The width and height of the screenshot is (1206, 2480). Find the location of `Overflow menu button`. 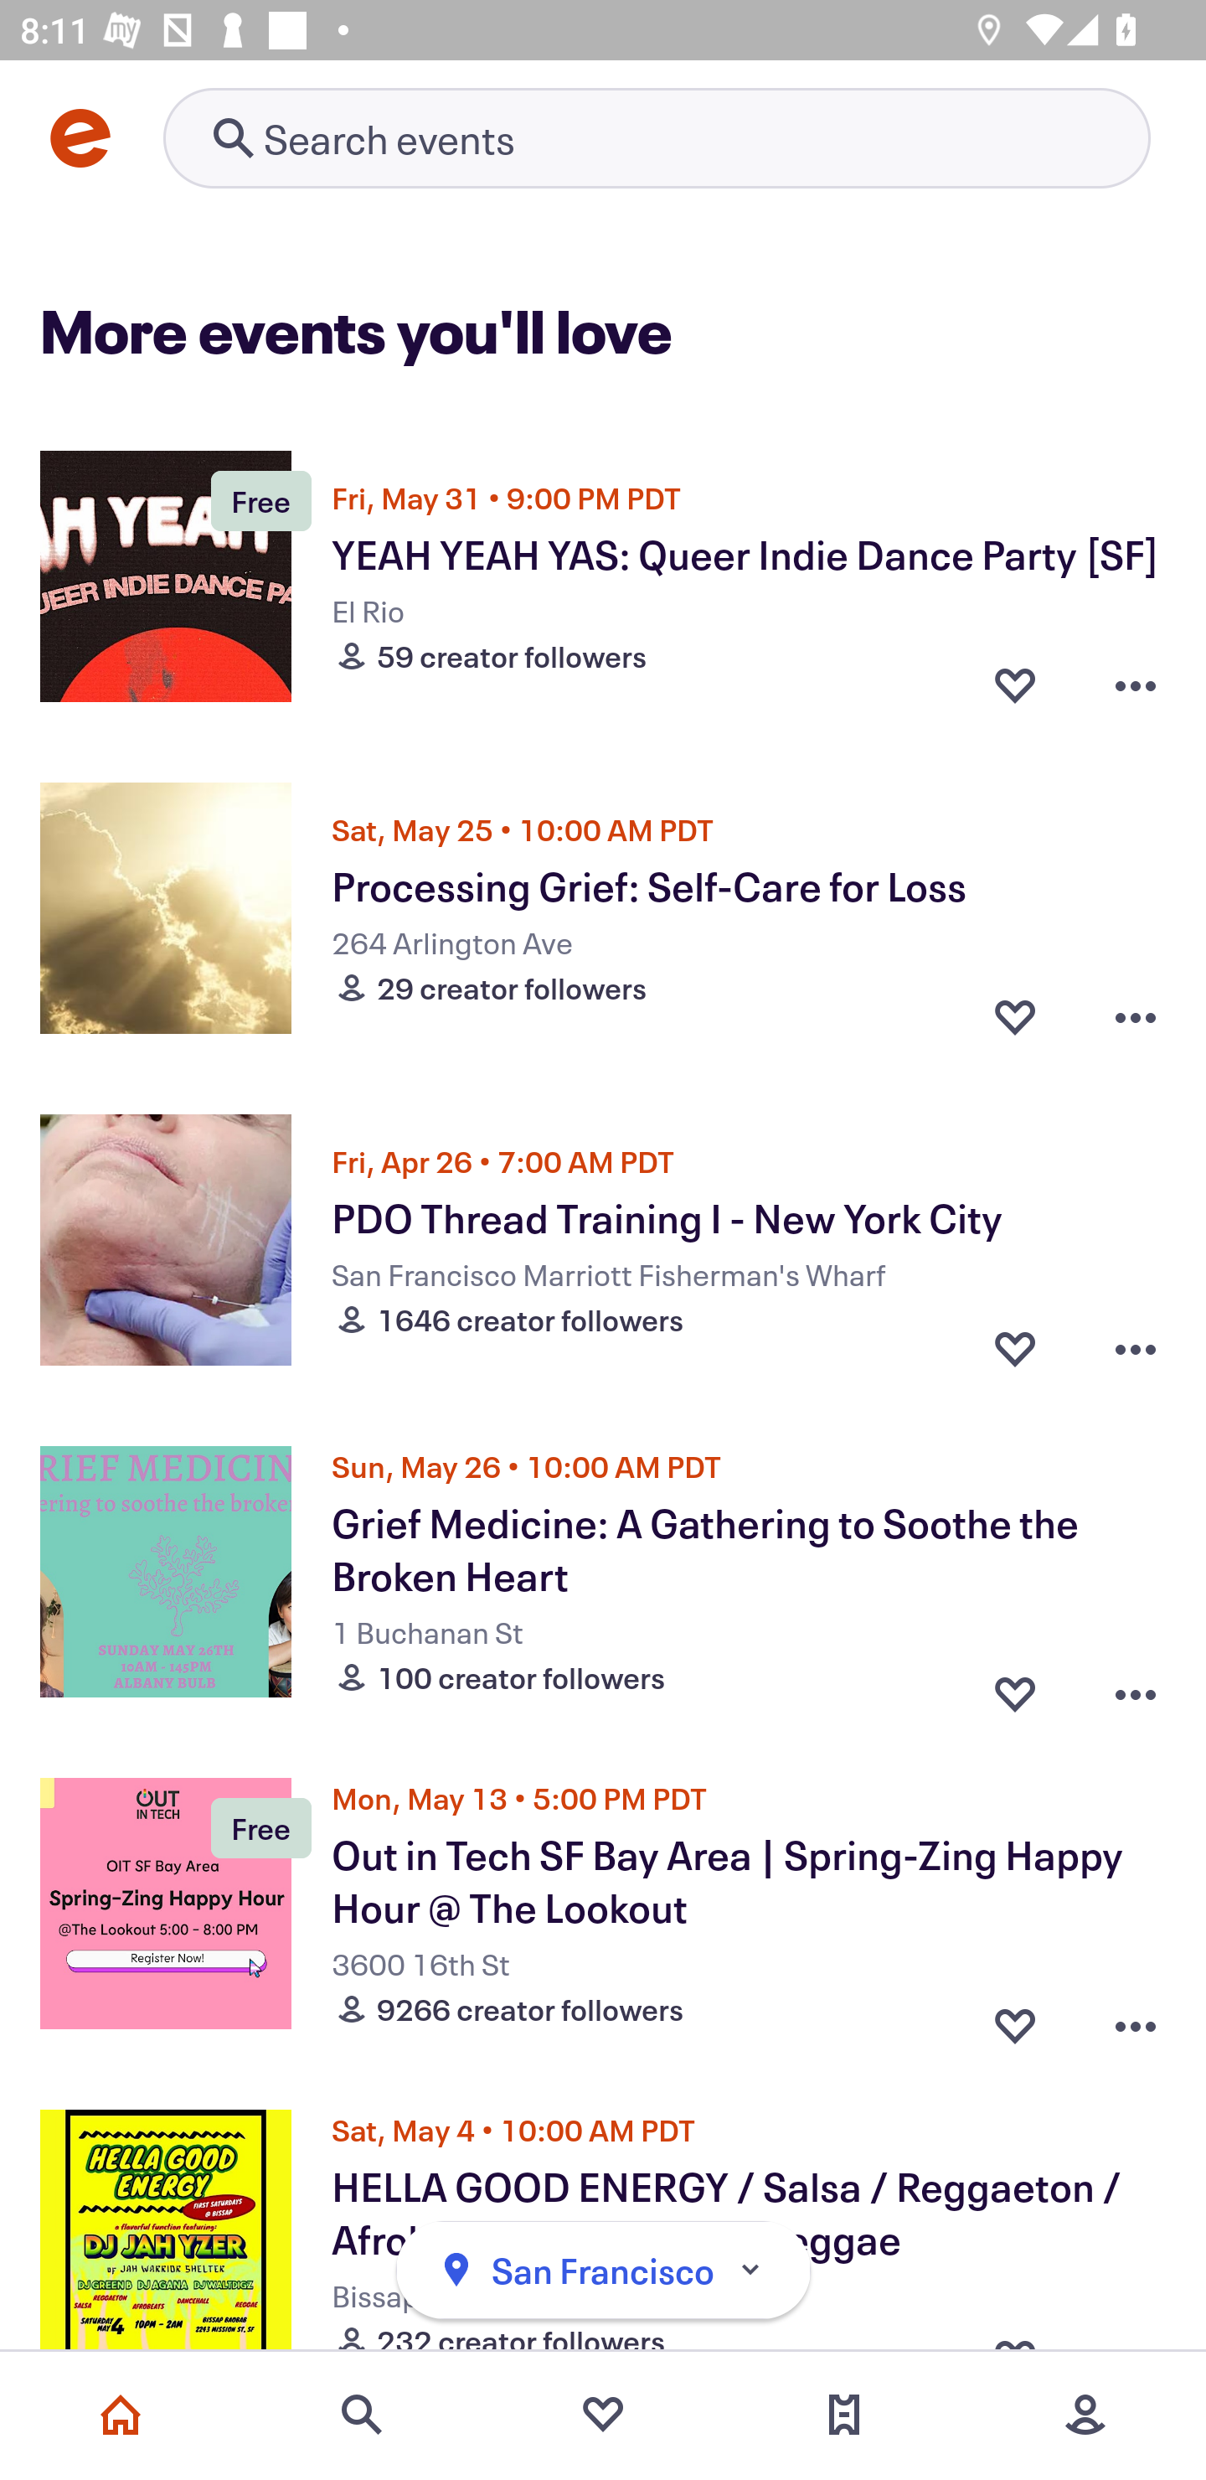

Overflow menu button is located at coordinates (1136, 1015).